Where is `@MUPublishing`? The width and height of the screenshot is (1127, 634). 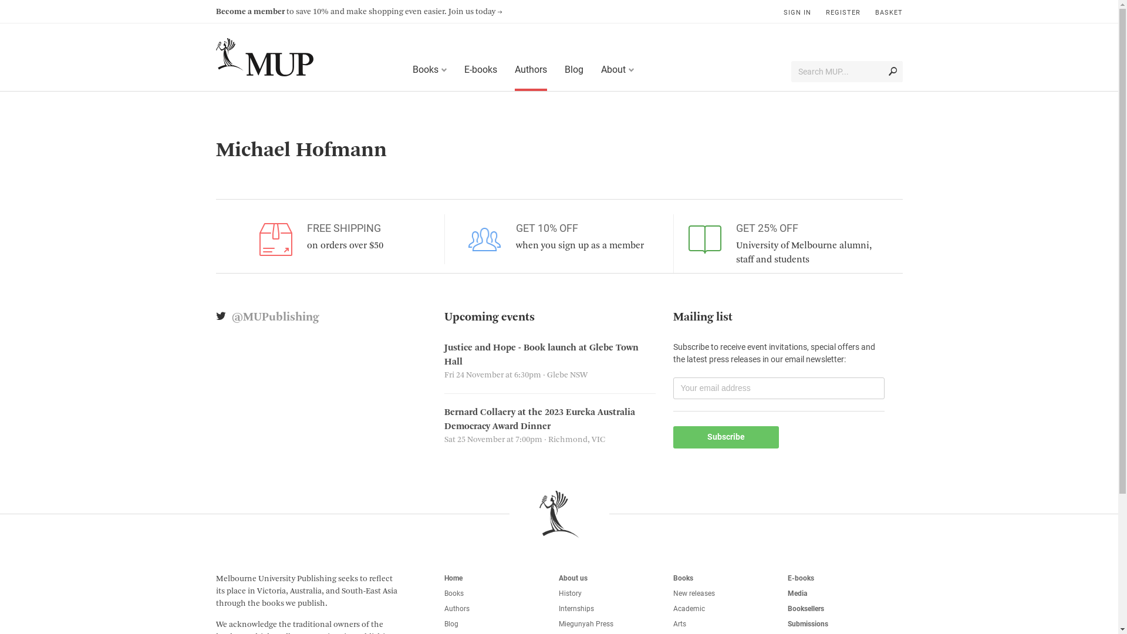
@MUPublishing is located at coordinates (275, 318).